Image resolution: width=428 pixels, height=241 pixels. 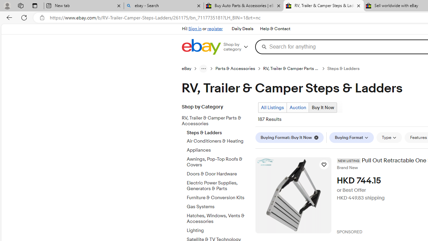 I want to click on breadcrumb menu, so click(x=203, y=68).